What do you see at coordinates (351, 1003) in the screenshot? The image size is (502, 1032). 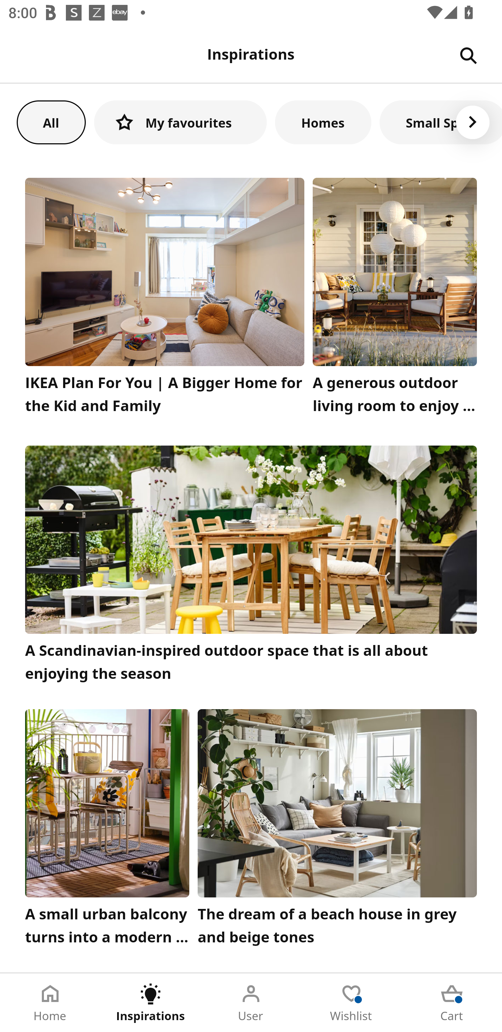 I see `Wishlist
Tab 4 of 5` at bounding box center [351, 1003].